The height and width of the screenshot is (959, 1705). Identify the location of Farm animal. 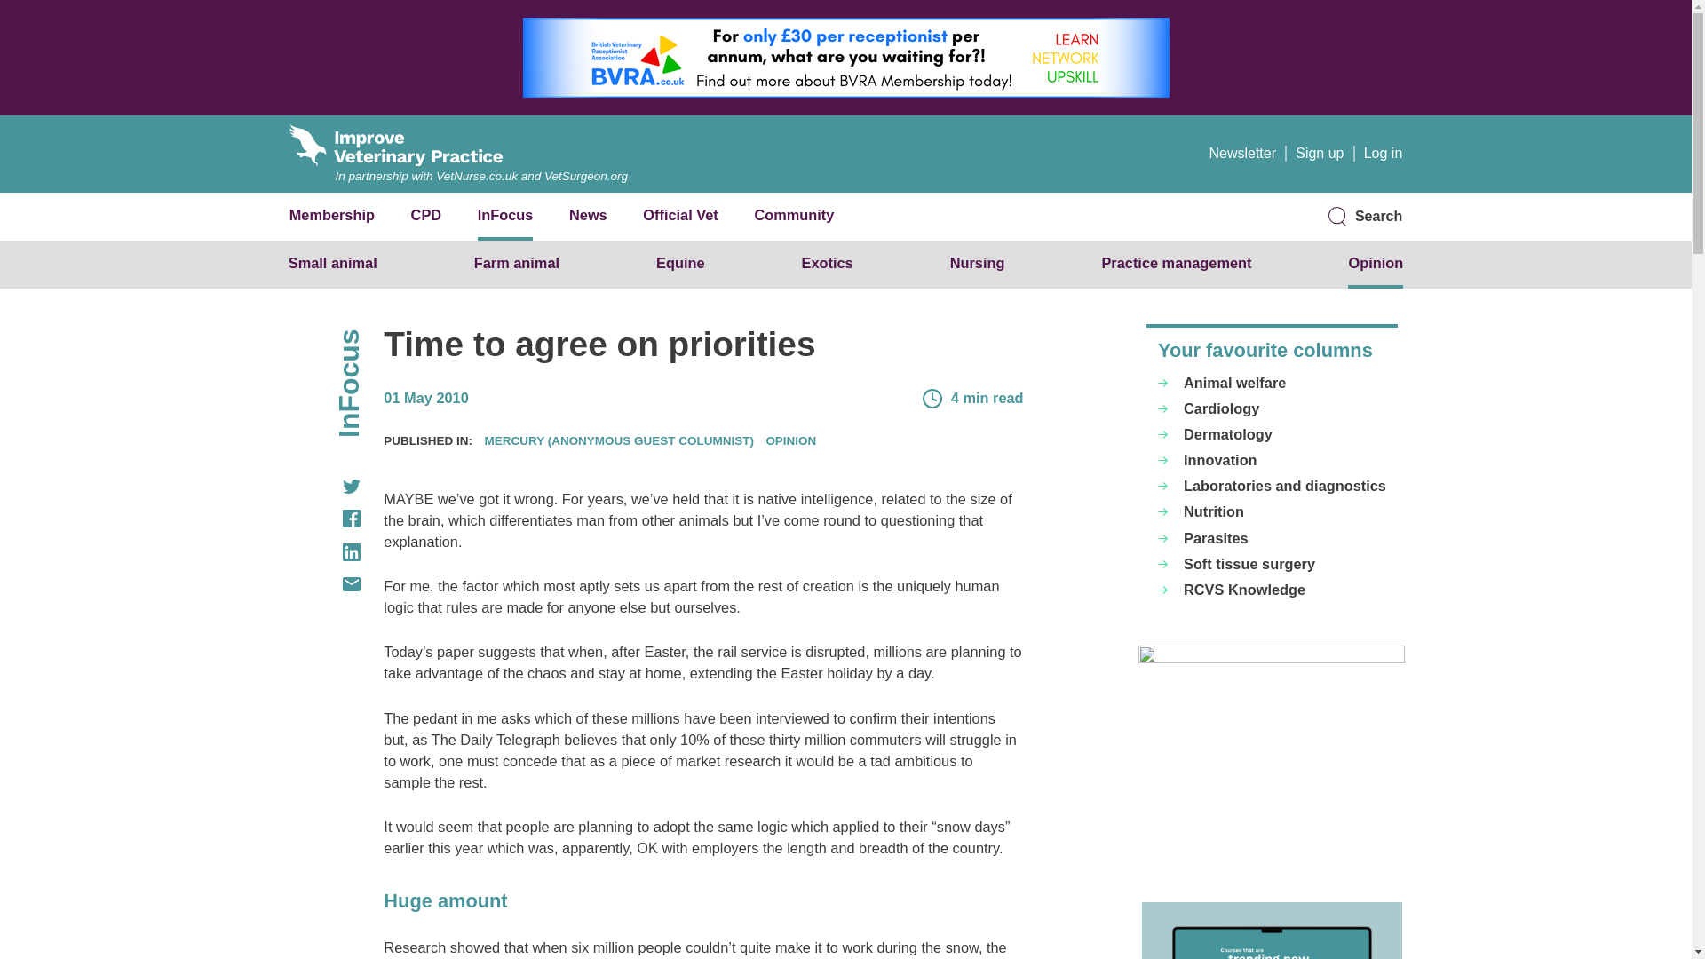
(516, 263).